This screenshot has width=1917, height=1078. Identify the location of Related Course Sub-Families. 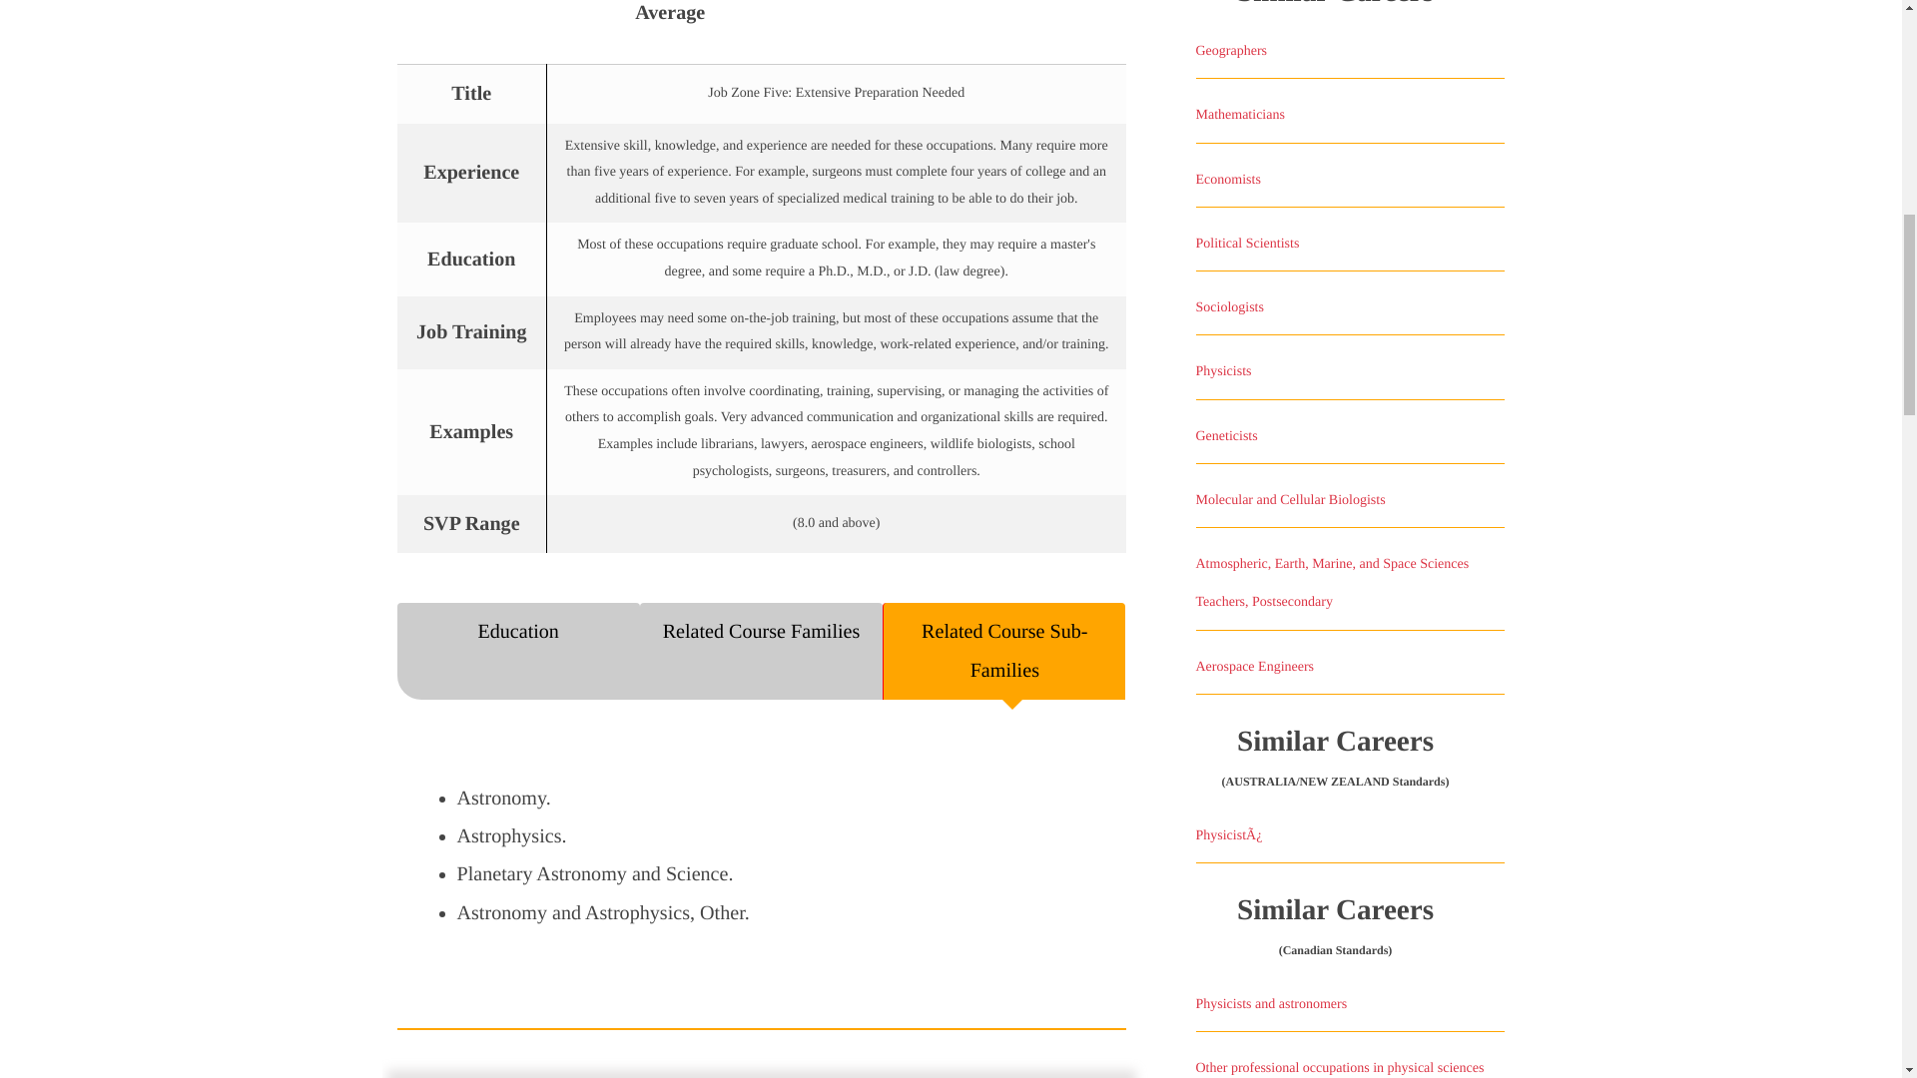
(1003, 650).